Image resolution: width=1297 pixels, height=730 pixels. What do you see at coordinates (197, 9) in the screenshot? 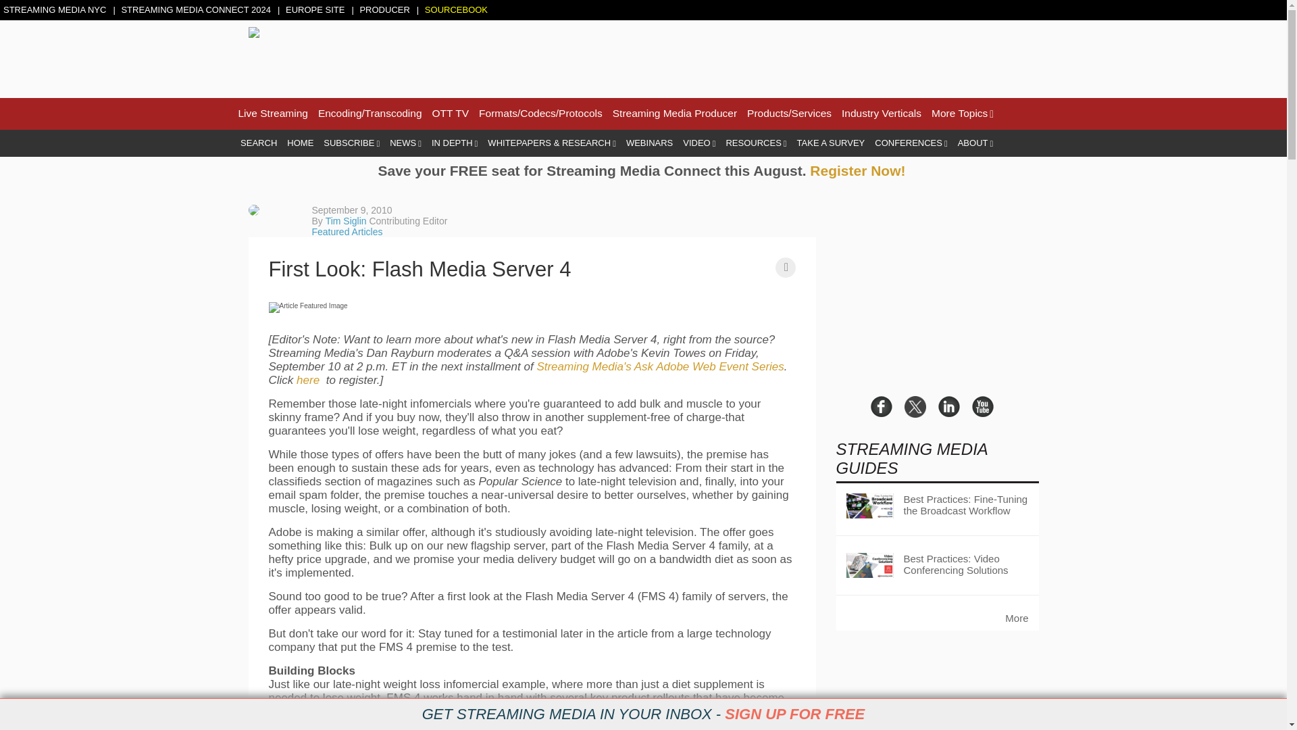
I see `STREAMING MEDIA CONNECT 2024` at bounding box center [197, 9].